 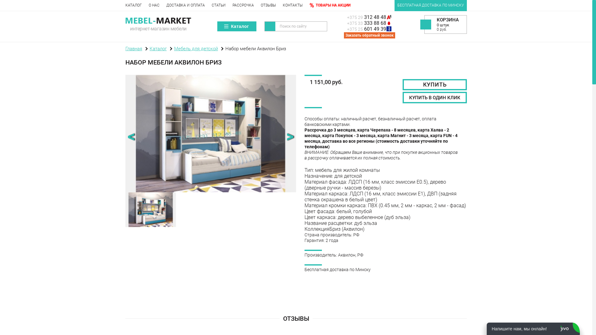 What do you see at coordinates (372, 29) in the screenshot?
I see `+375 25601 49 39` at bounding box center [372, 29].